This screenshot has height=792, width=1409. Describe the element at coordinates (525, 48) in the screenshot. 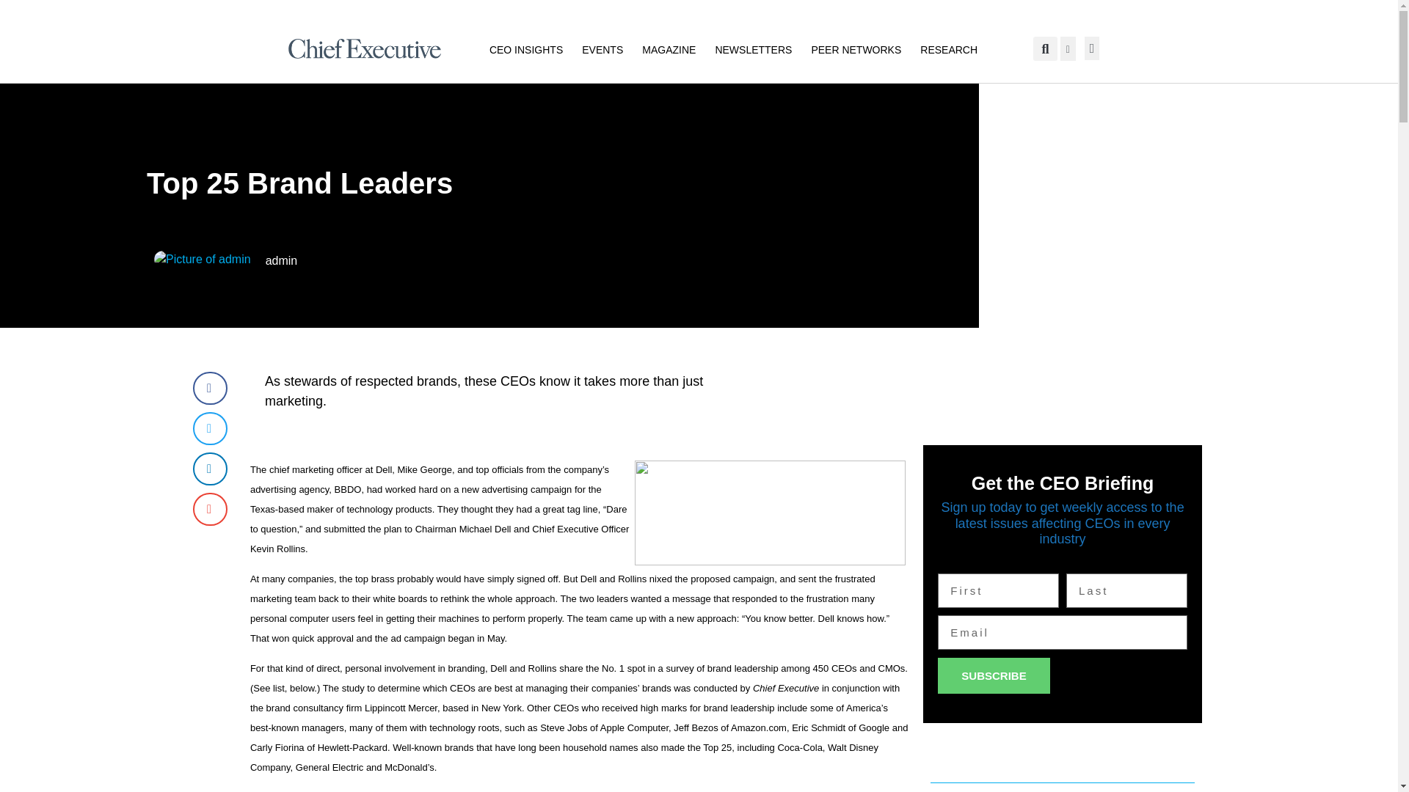

I see `CEO INSIGHTS` at that location.